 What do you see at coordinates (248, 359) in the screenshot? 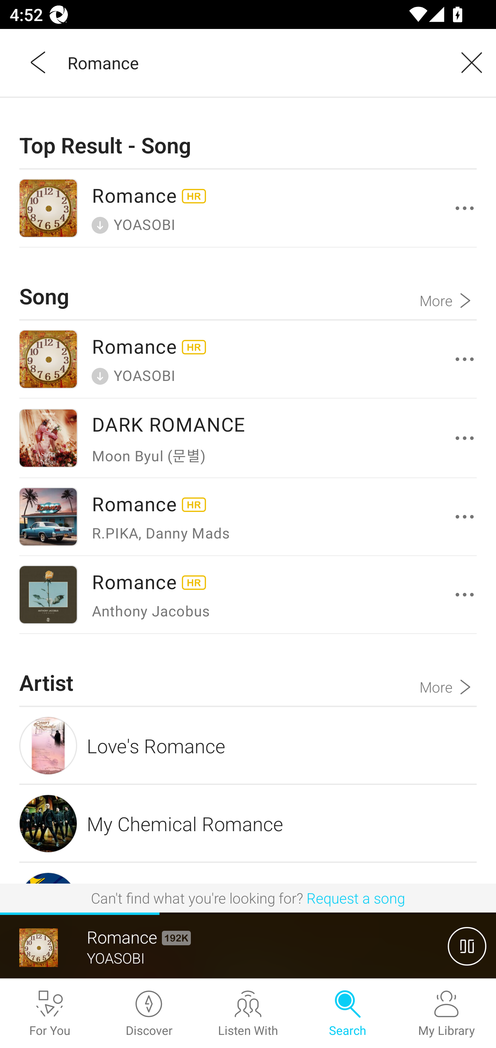
I see `Romance 已下載 YOASOBI 更多操作選項` at bounding box center [248, 359].